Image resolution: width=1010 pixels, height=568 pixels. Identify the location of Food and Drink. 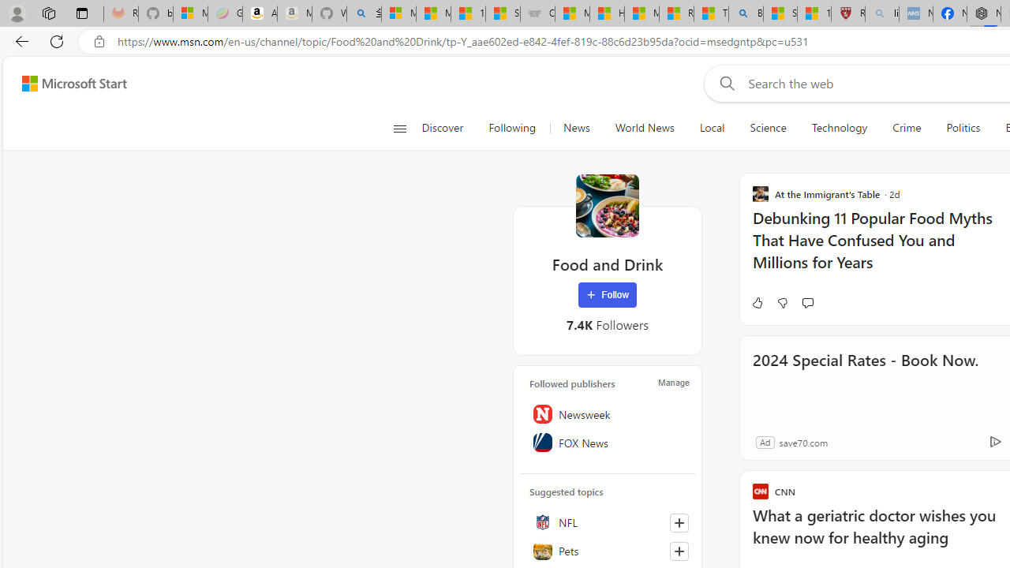
(608, 205).